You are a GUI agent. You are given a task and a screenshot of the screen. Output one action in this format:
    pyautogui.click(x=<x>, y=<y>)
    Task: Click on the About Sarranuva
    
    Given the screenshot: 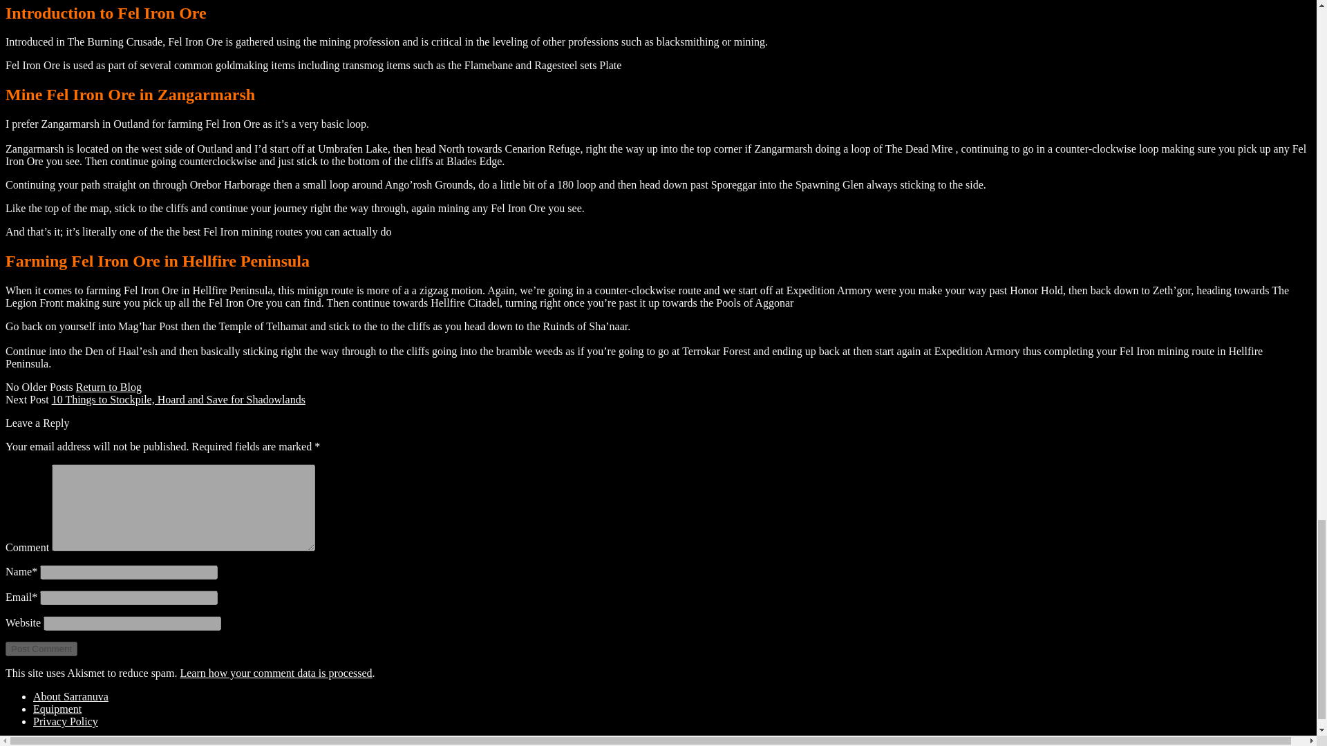 What is the action you would take?
    pyautogui.click(x=70, y=696)
    